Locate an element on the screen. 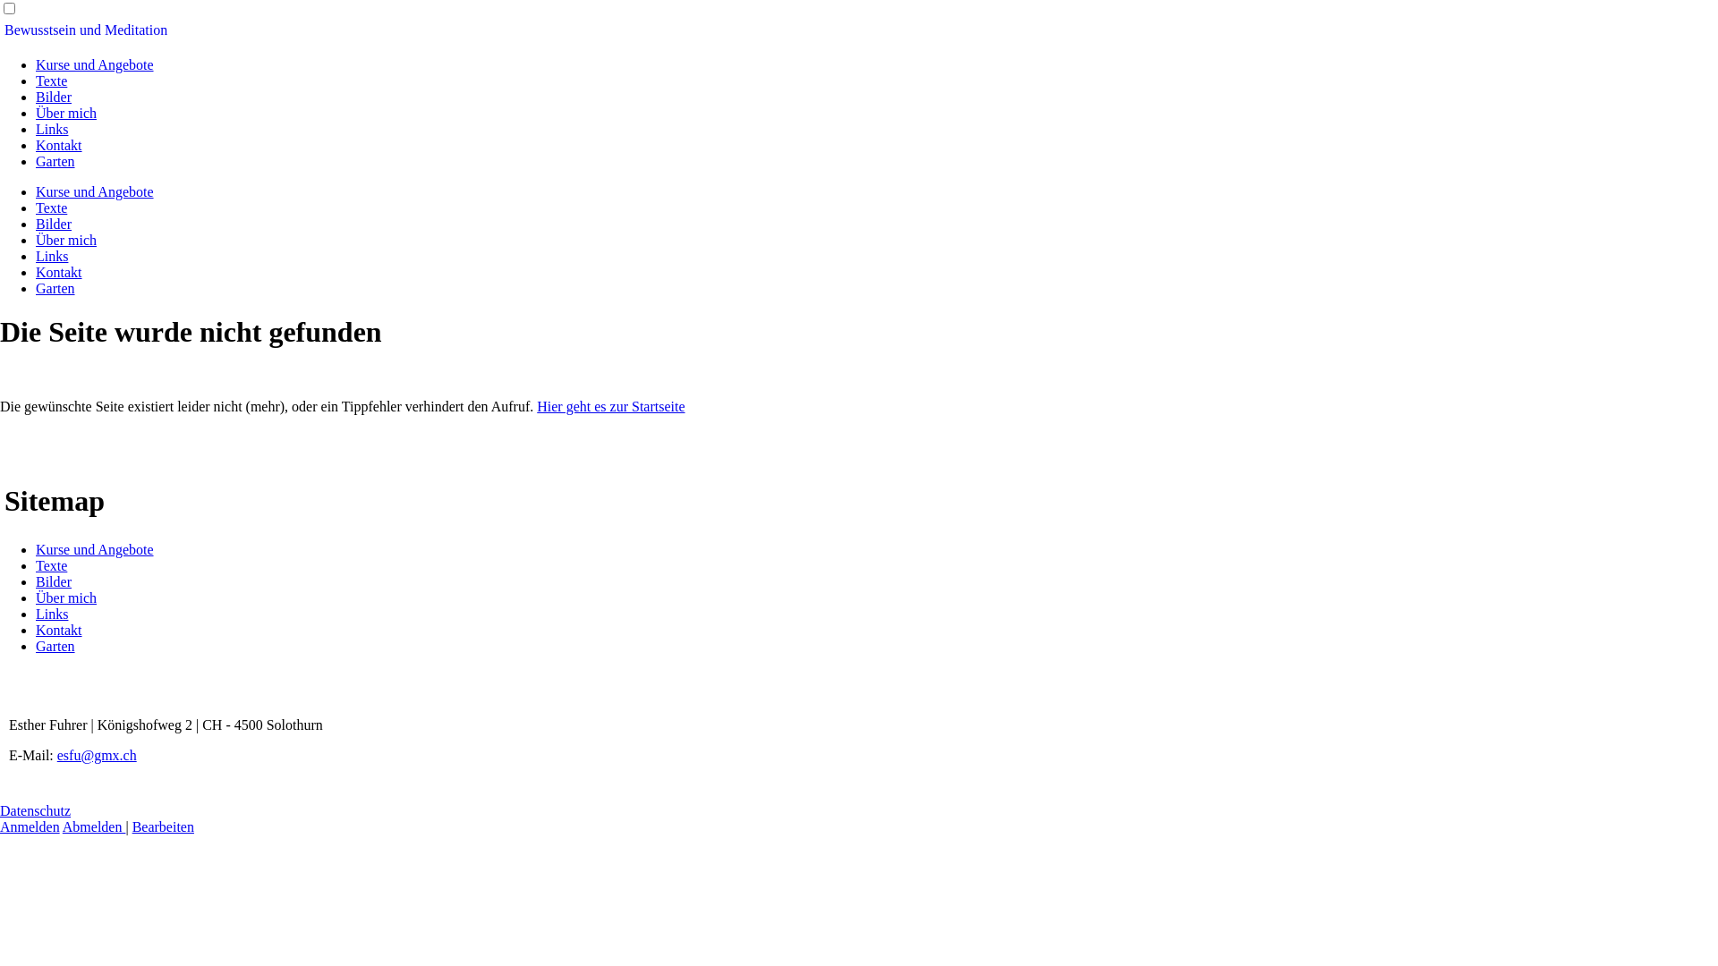 Image resolution: width=1718 pixels, height=966 pixels. Bilder is located at coordinates (54, 224).